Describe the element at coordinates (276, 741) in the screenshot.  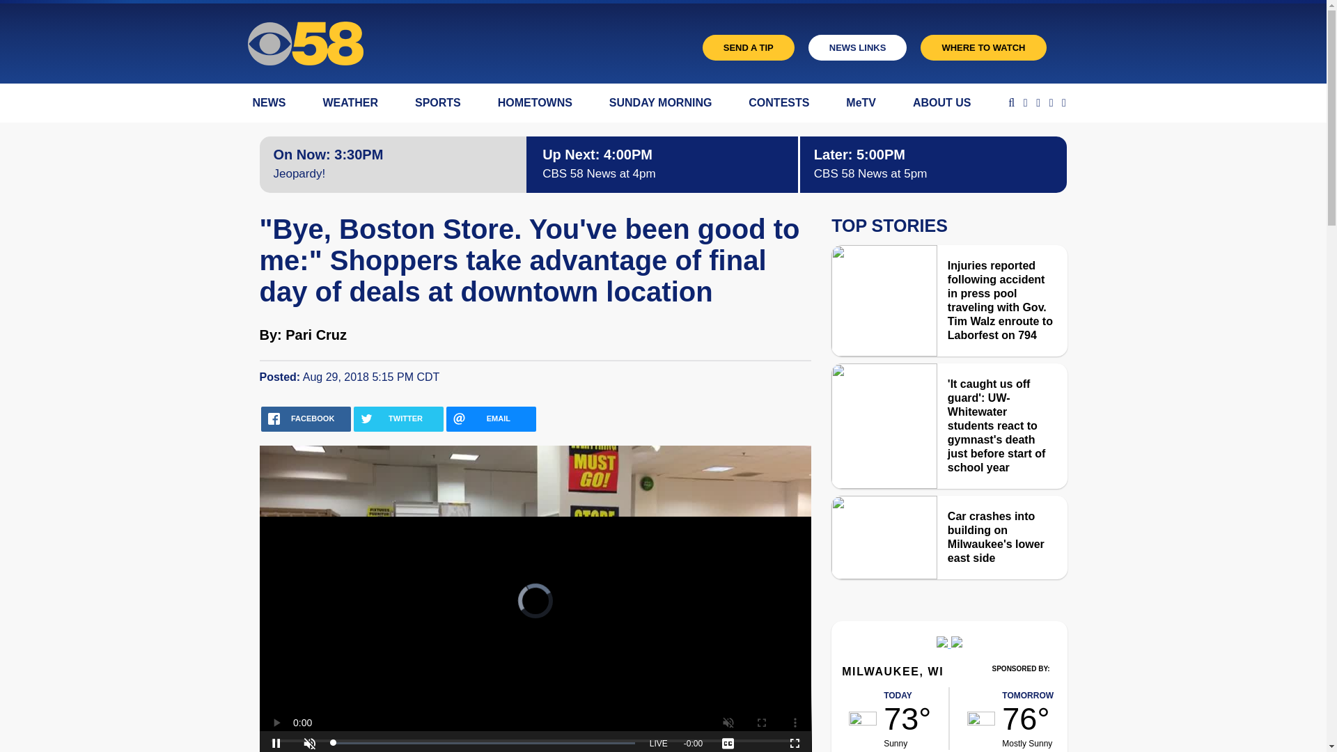
I see `Pause` at that location.